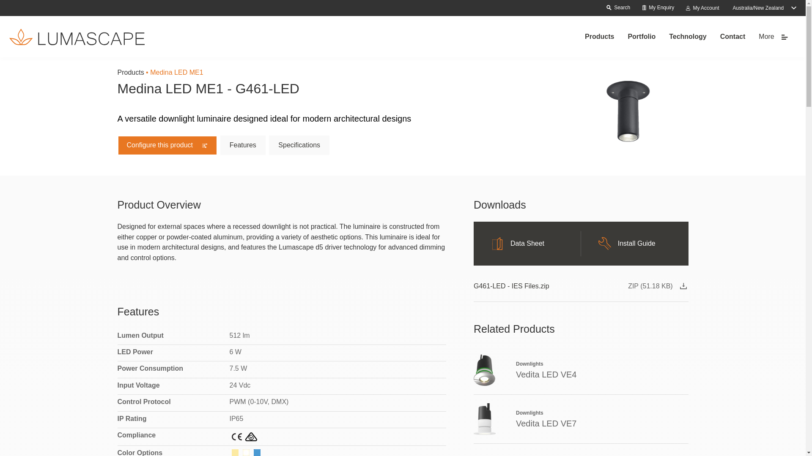 The image size is (812, 456). I want to click on Install Guide, so click(635, 244).